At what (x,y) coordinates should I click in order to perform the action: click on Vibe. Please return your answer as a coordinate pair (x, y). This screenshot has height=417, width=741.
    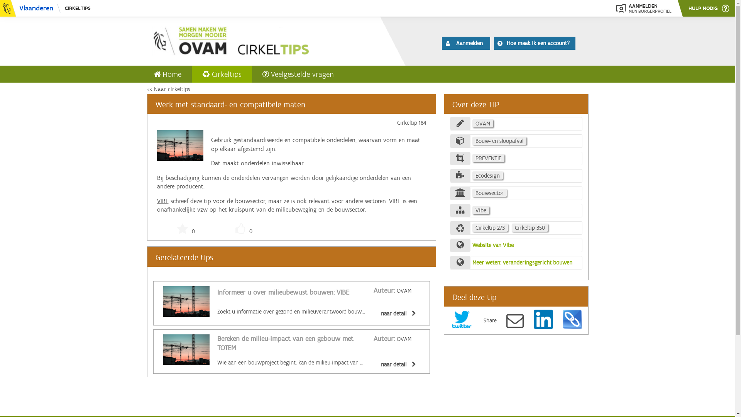
    Looking at the image, I should click on (481, 210).